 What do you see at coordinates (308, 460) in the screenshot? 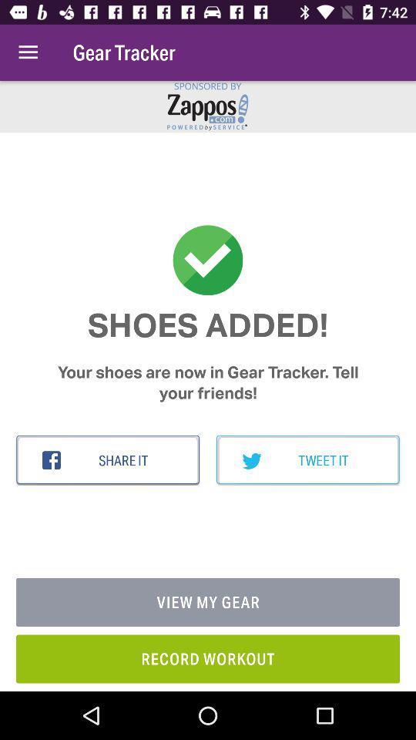
I see `open the item above view my gear item` at bounding box center [308, 460].